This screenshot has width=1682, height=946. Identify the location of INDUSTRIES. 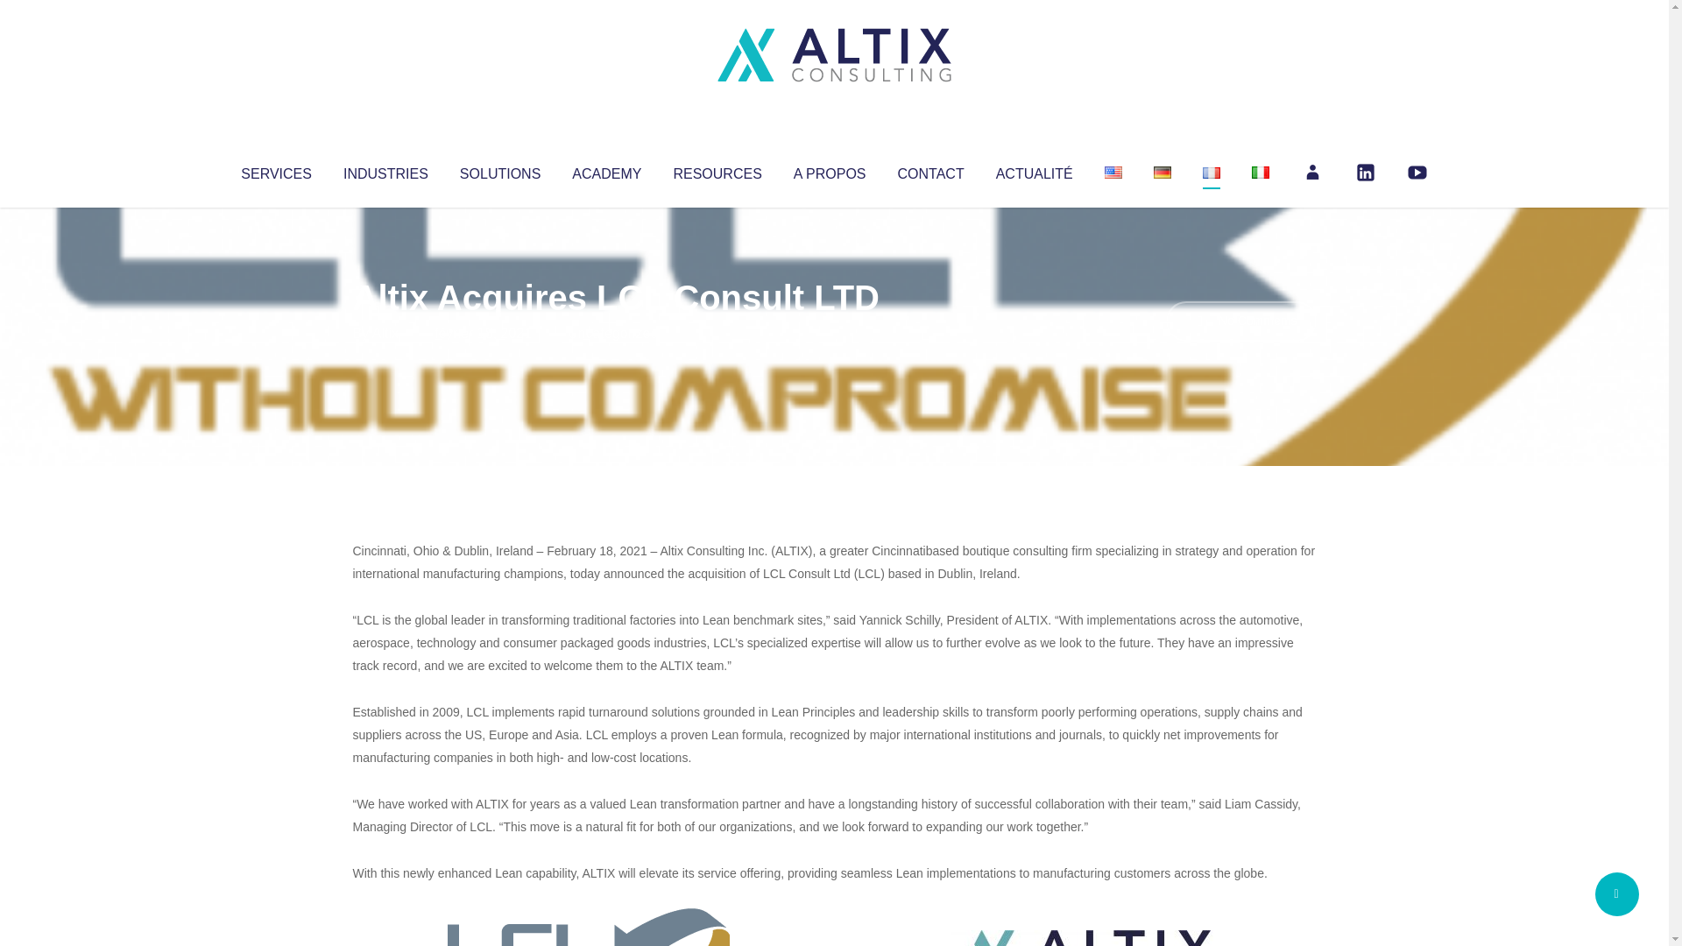
(385, 170).